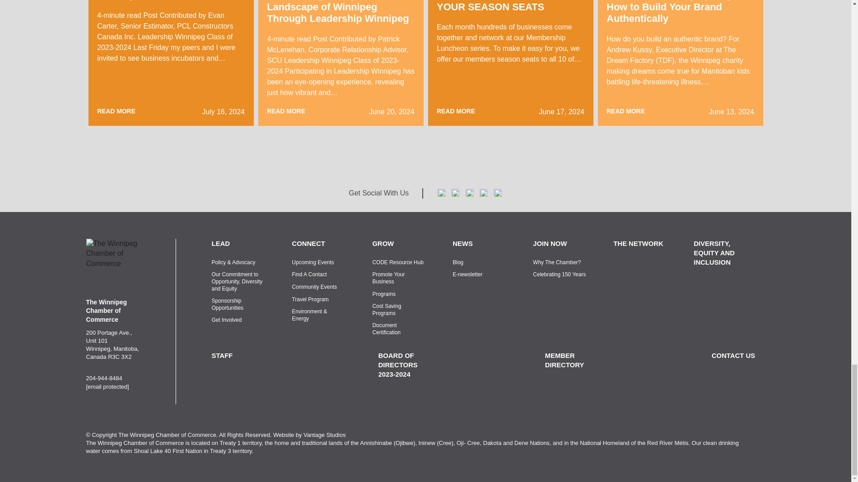 The width and height of the screenshot is (858, 482). What do you see at coordinates (626, 112) in the screenshot?
I see `READ MORE` at bounding box center [626, 112].